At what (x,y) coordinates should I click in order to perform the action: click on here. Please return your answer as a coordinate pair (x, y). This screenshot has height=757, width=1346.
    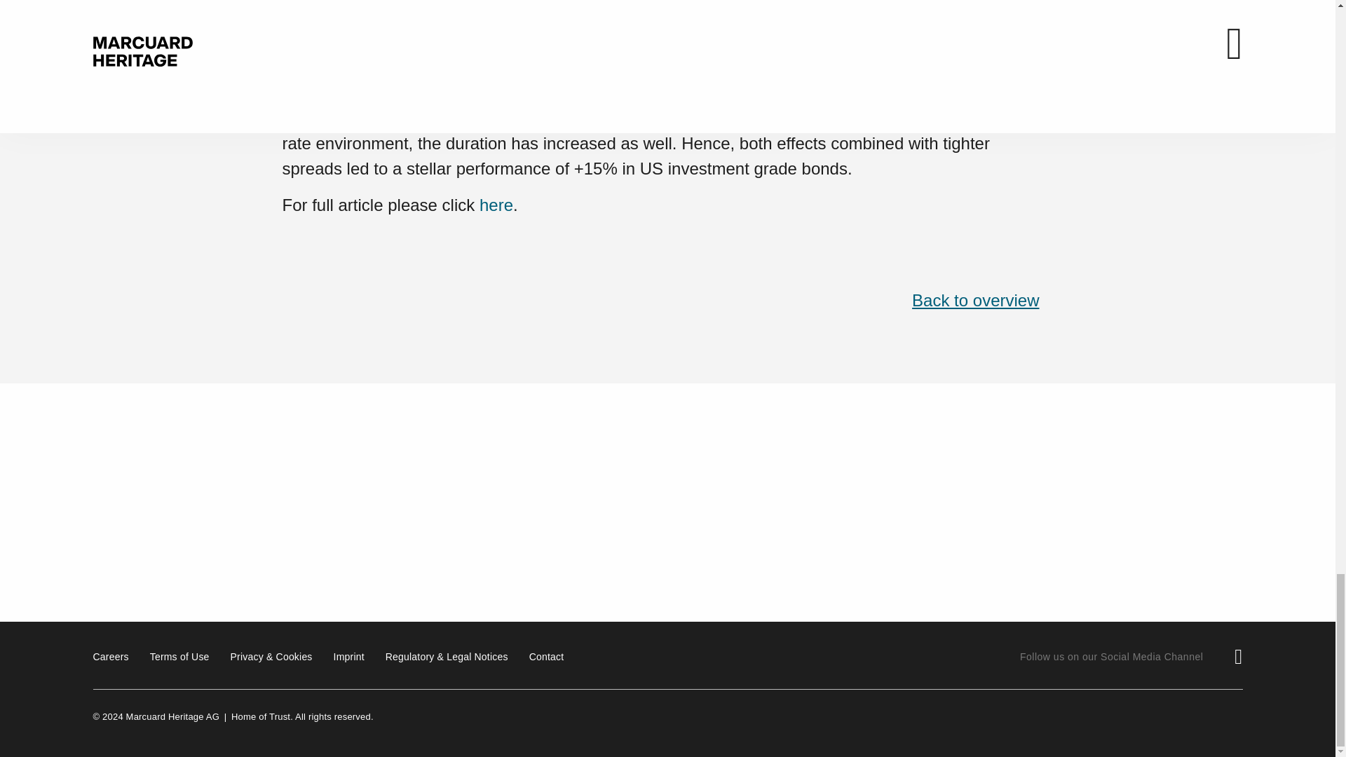
    Looking at the image, I should click on (496, 205).